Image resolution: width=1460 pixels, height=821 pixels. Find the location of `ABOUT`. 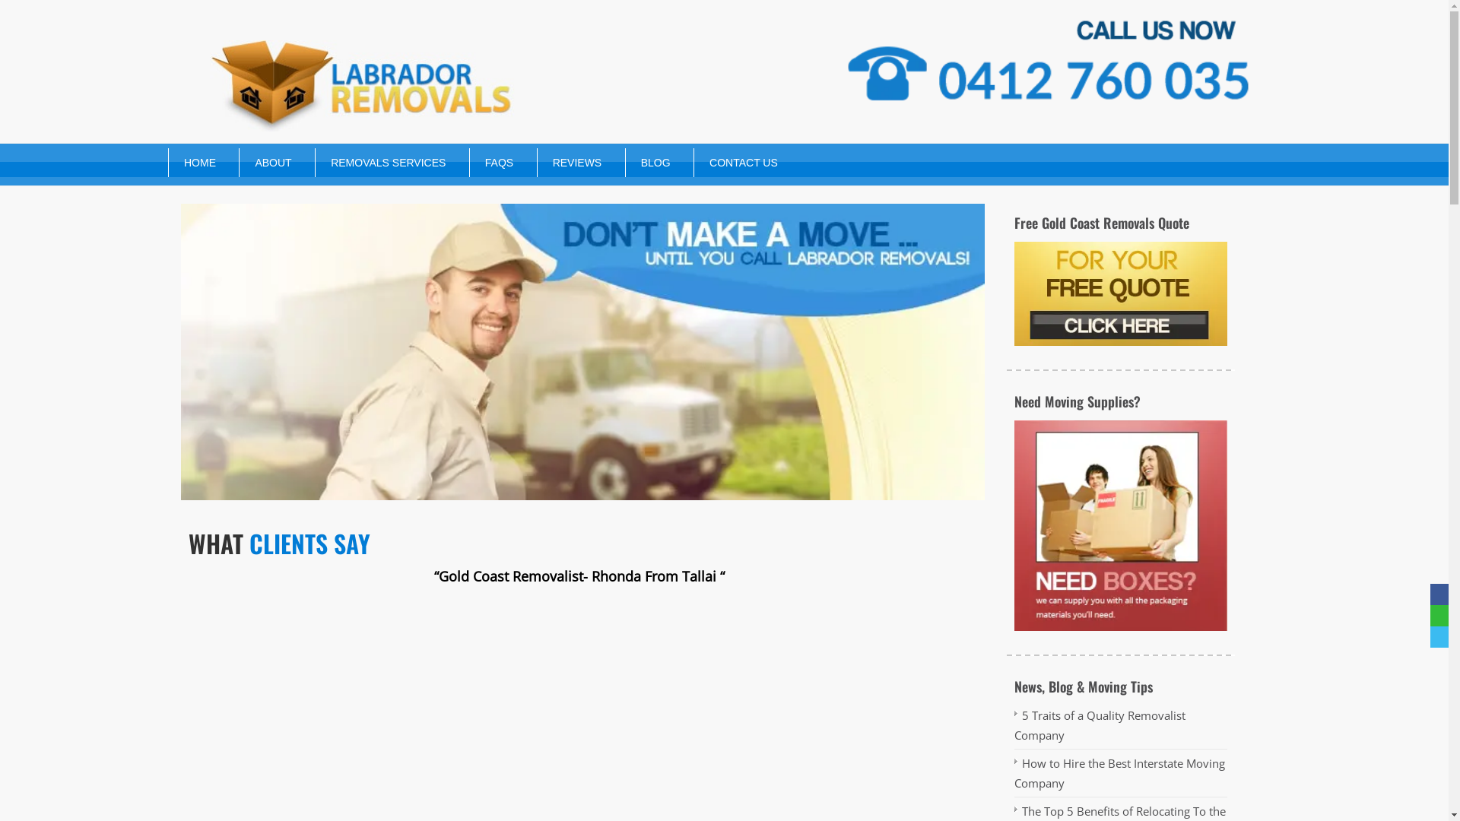

ABOUT is located at coordinates (265, 163).